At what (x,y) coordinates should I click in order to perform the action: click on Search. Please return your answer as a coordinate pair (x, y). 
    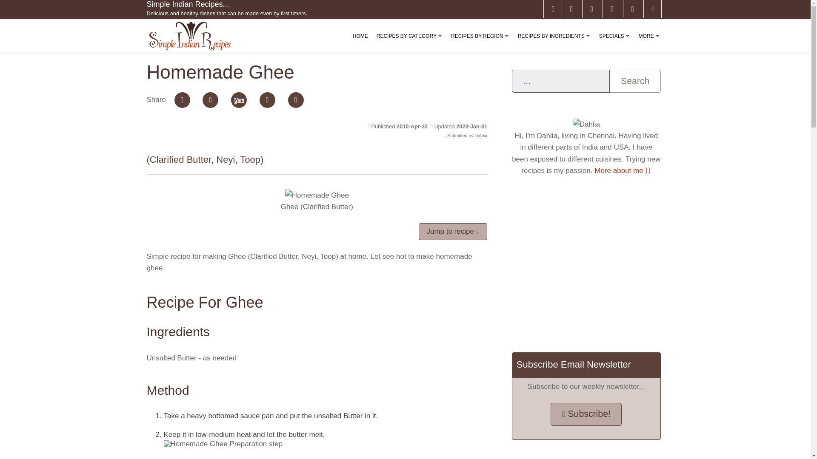
    Looking at the image, I should click on (635, 81).